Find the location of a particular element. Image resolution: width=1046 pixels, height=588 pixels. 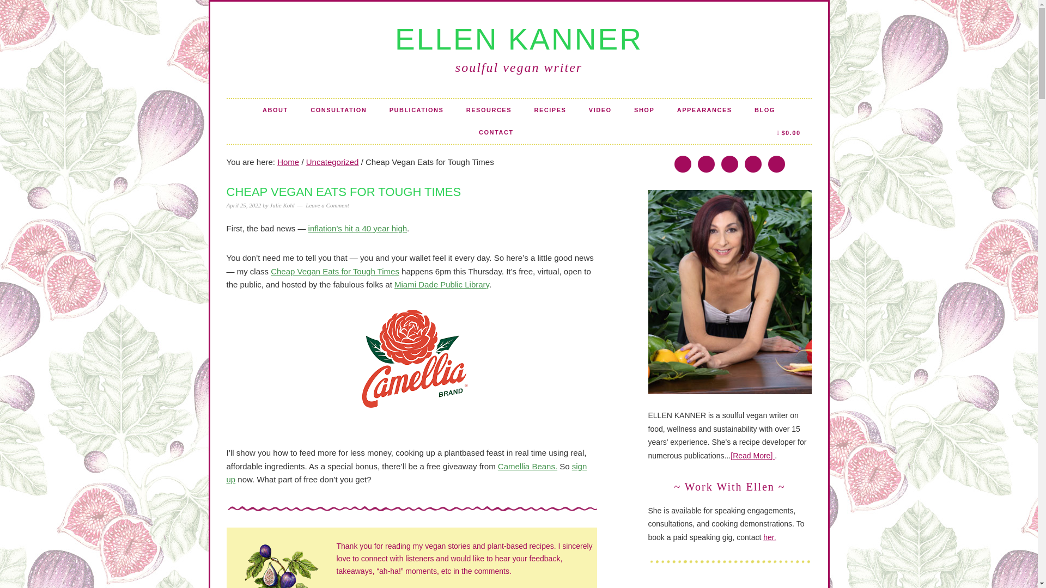

Leave a Comment is located at coordinates (327, 205).